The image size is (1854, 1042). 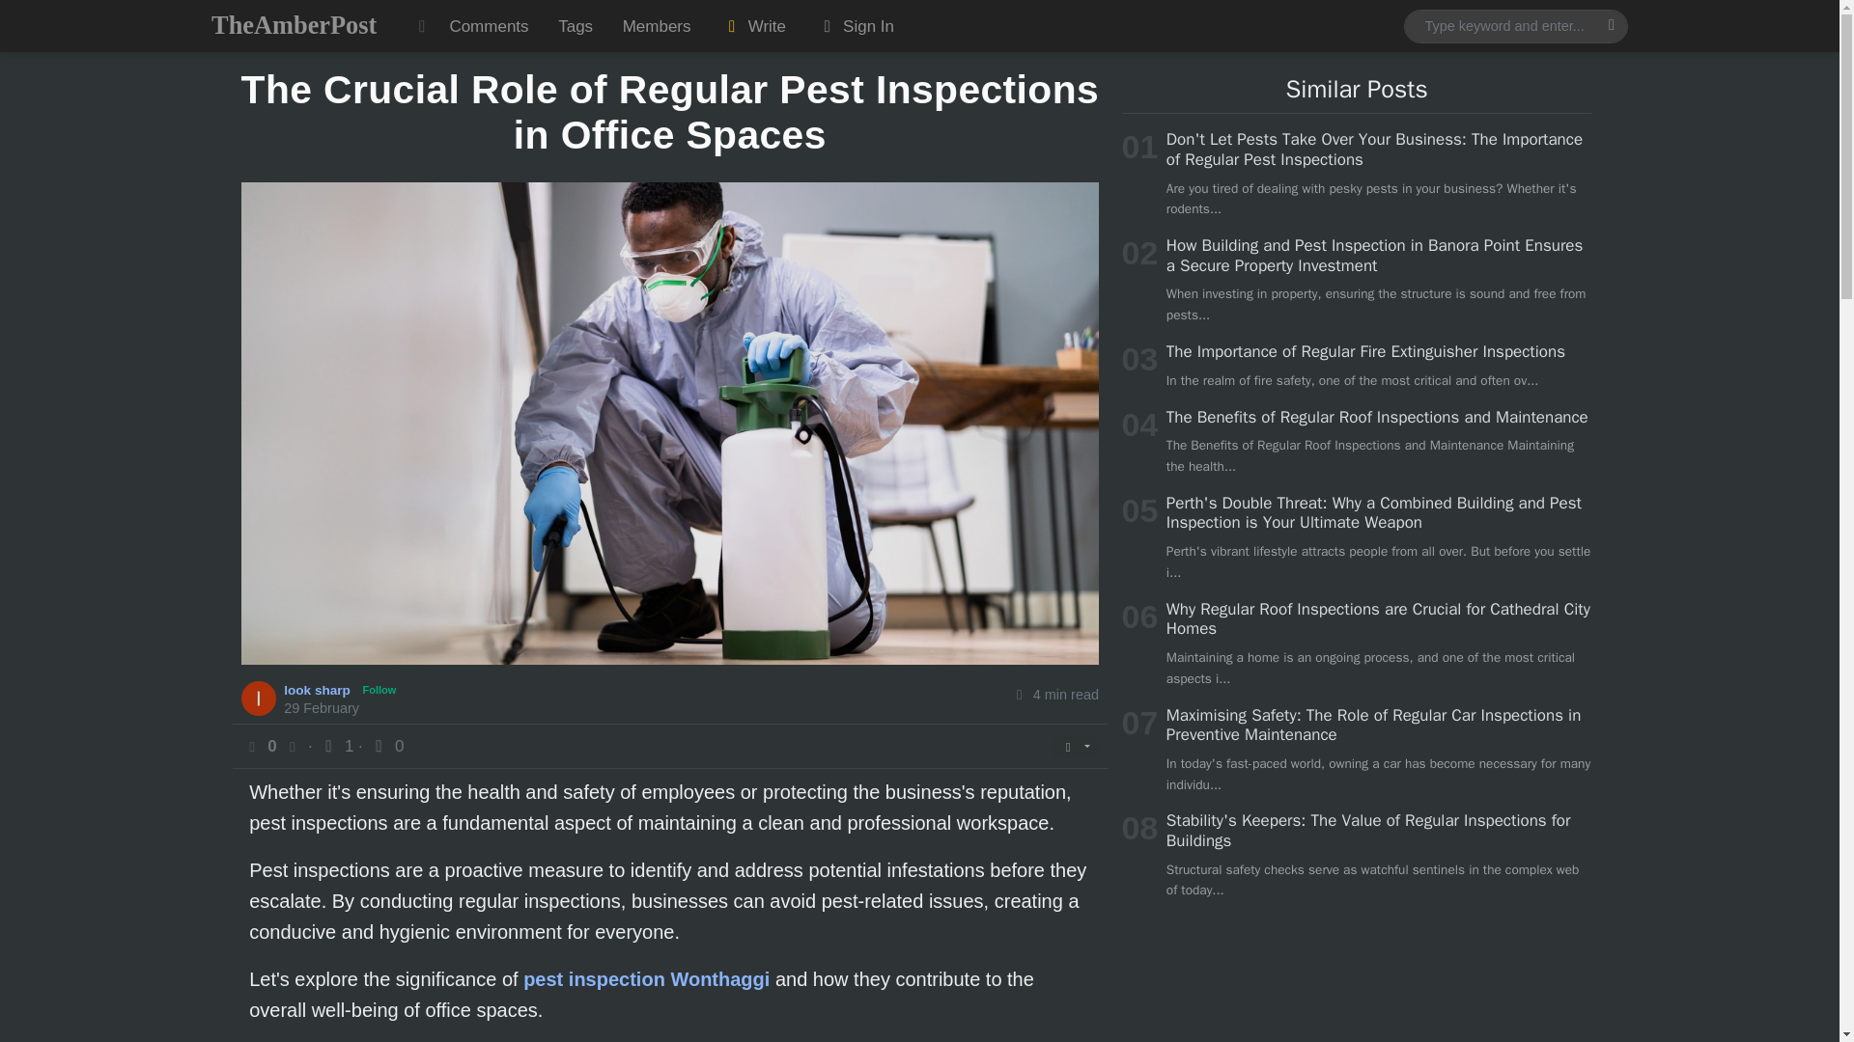 I want to click on 0, so click(x=385, y=746).